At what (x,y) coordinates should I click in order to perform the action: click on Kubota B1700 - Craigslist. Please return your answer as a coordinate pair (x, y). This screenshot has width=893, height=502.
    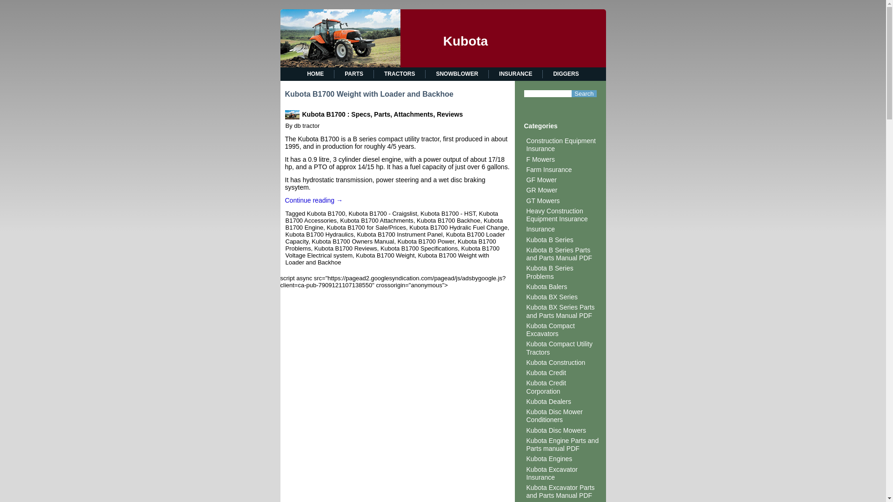
    Looking at the image, I should click on (382, 213).